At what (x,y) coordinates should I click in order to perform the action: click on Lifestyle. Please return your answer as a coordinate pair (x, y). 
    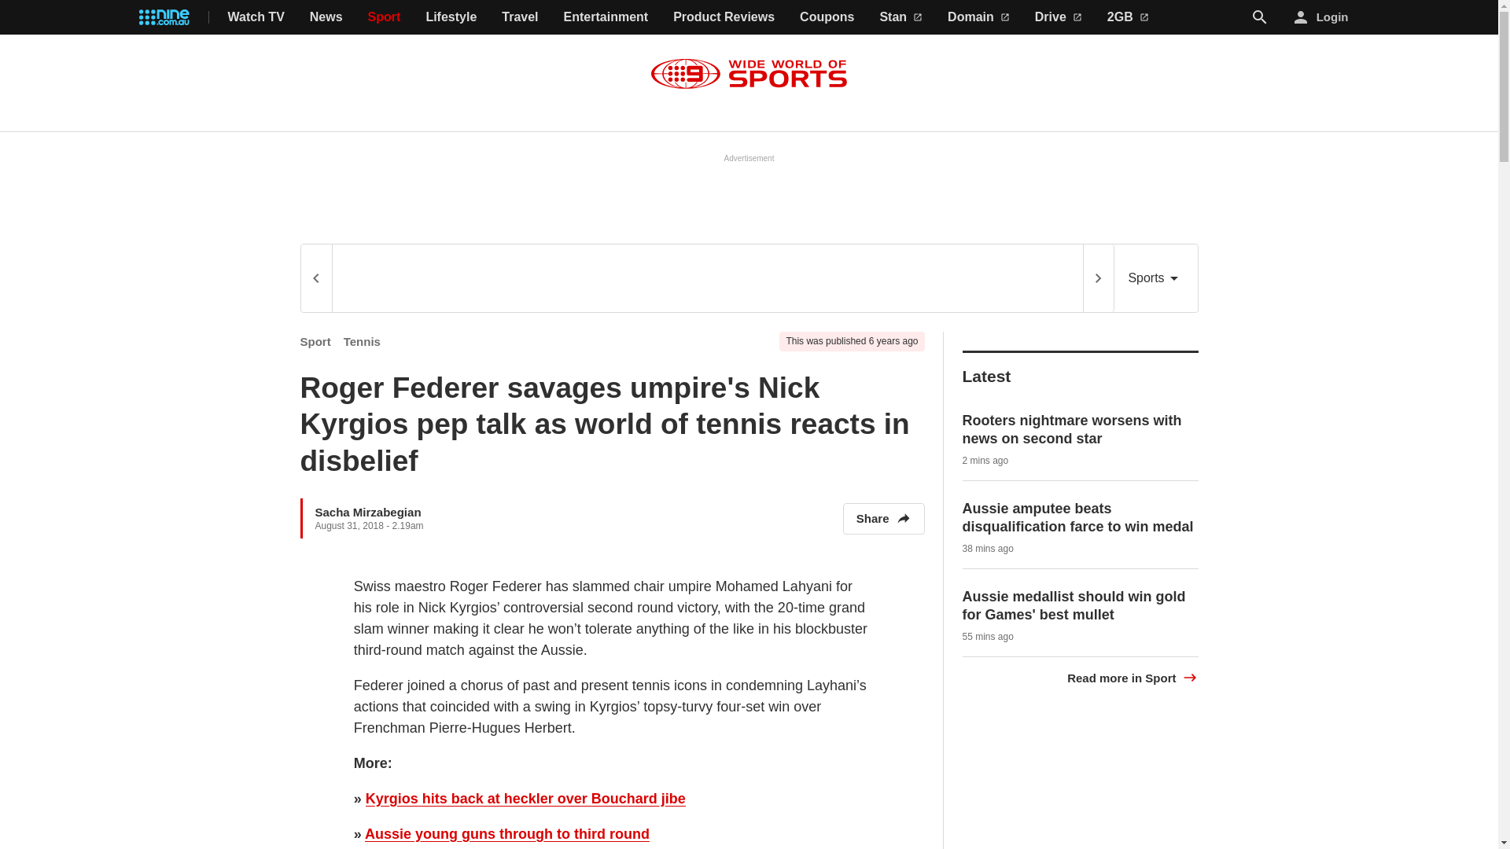
    Looking at the image, I should click on (451, 17).